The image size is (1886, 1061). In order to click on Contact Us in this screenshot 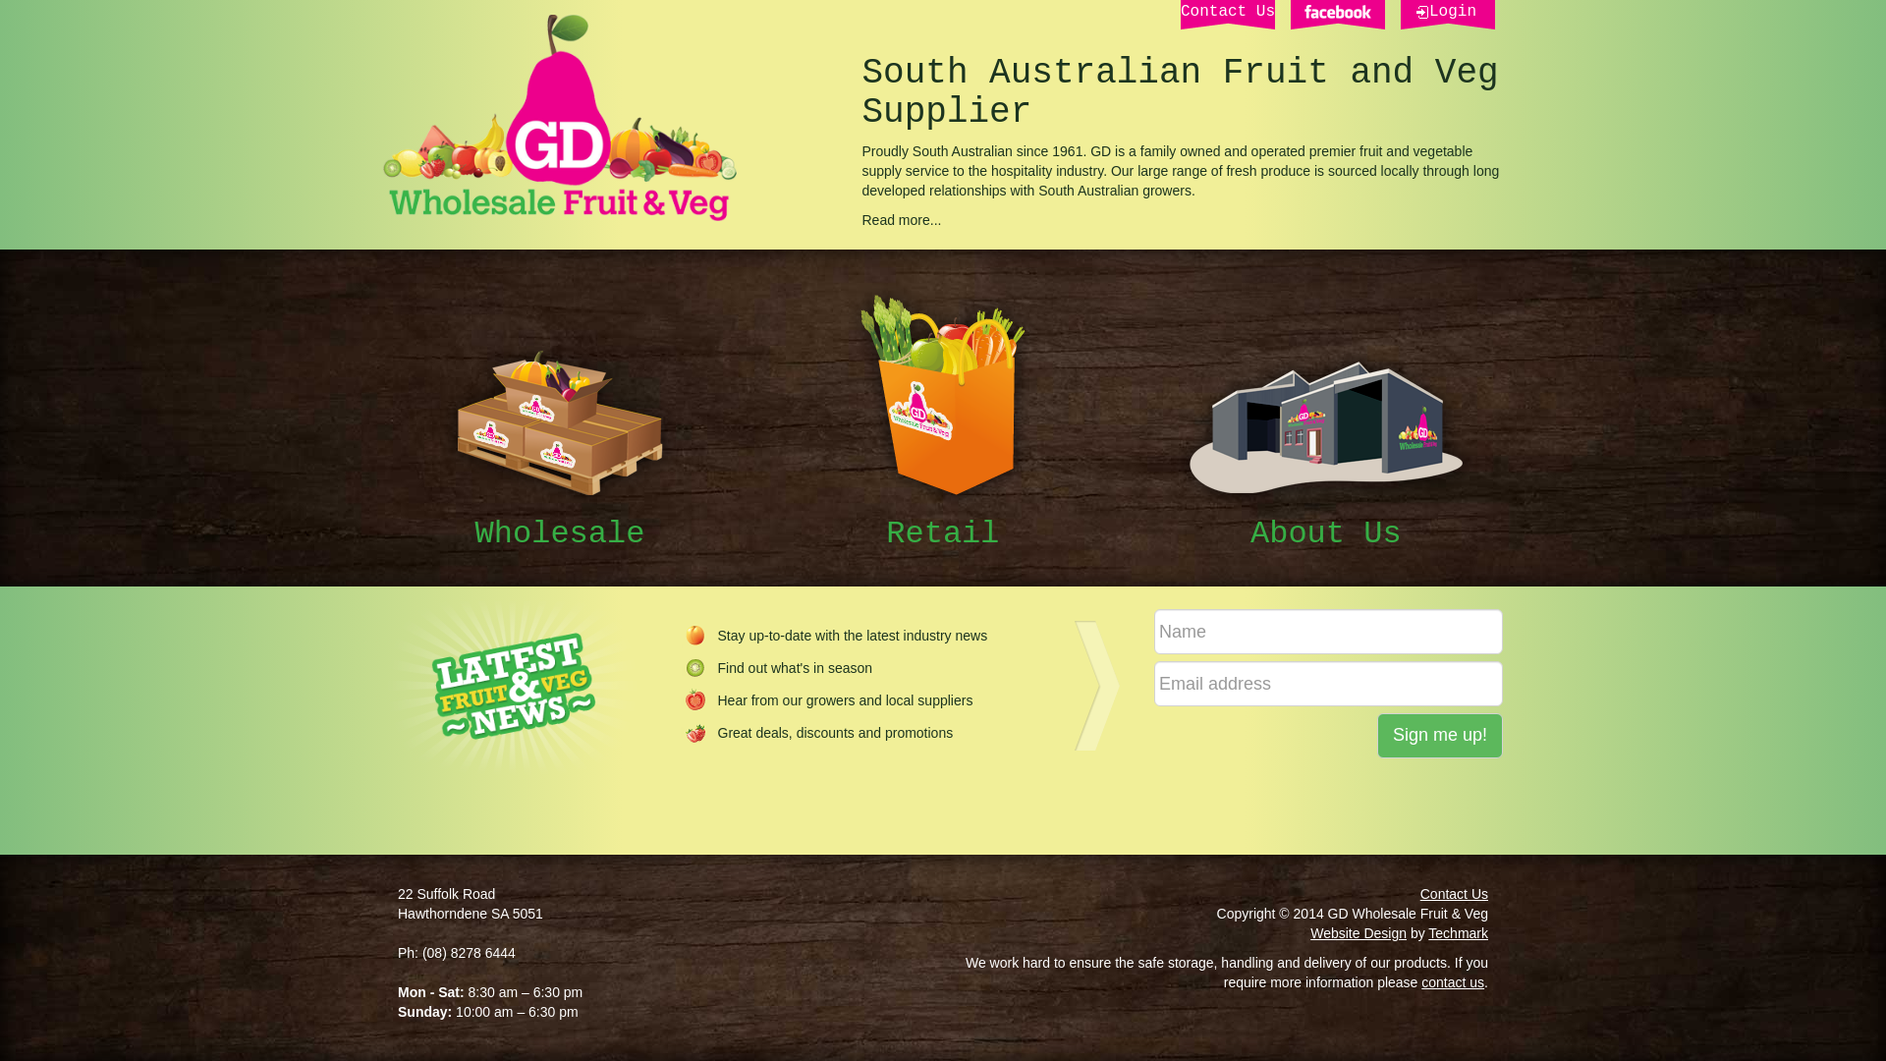, I will do `click(1228, 15)`.